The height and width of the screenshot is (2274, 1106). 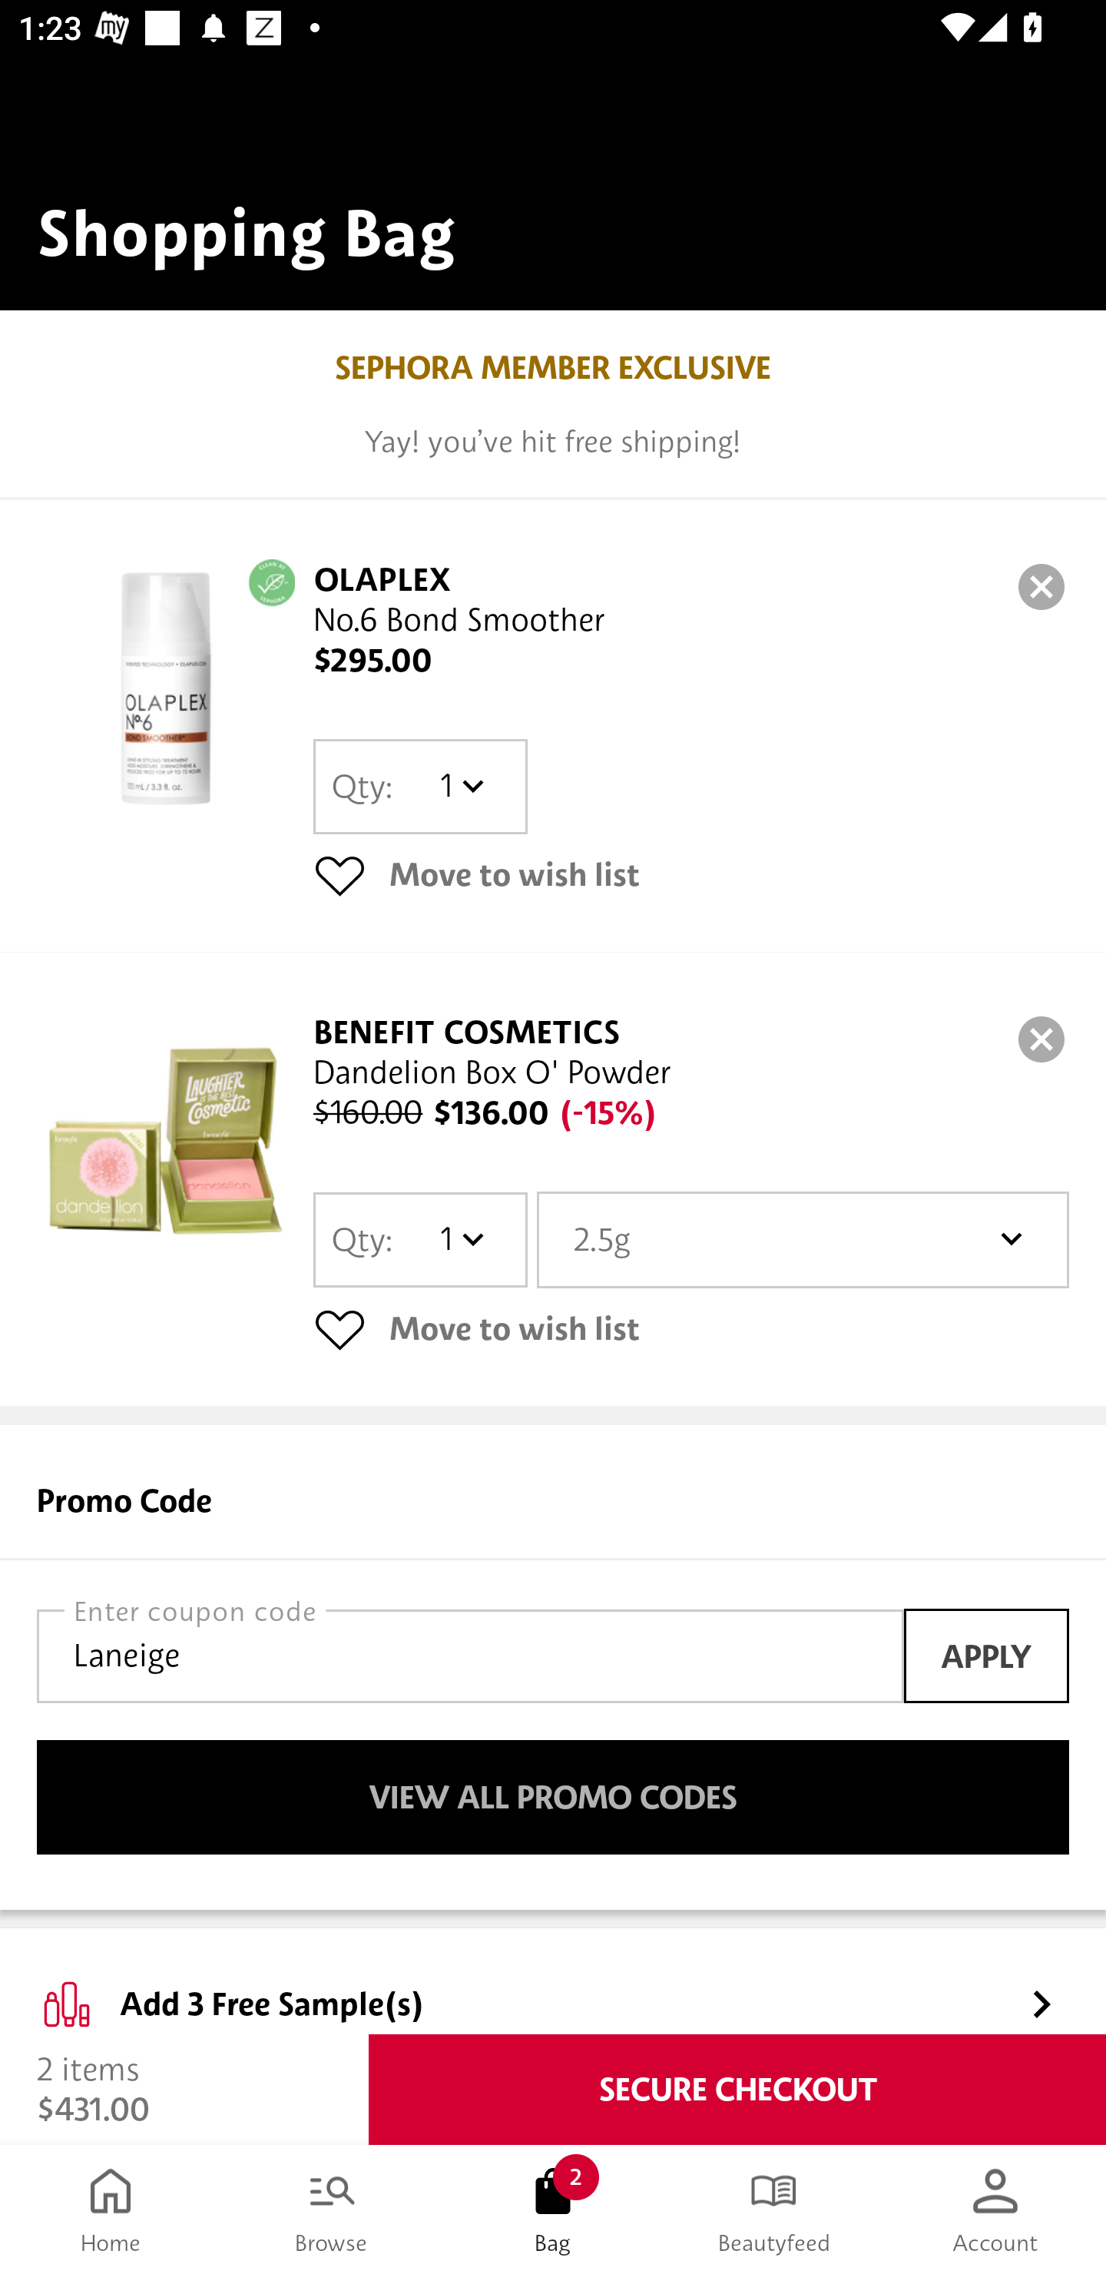 I want to click on Move to wish list, so click(x=691, y=1329).